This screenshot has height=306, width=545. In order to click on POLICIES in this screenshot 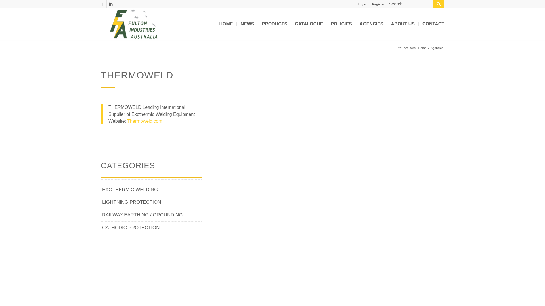, I will do `click(341, 24)`.